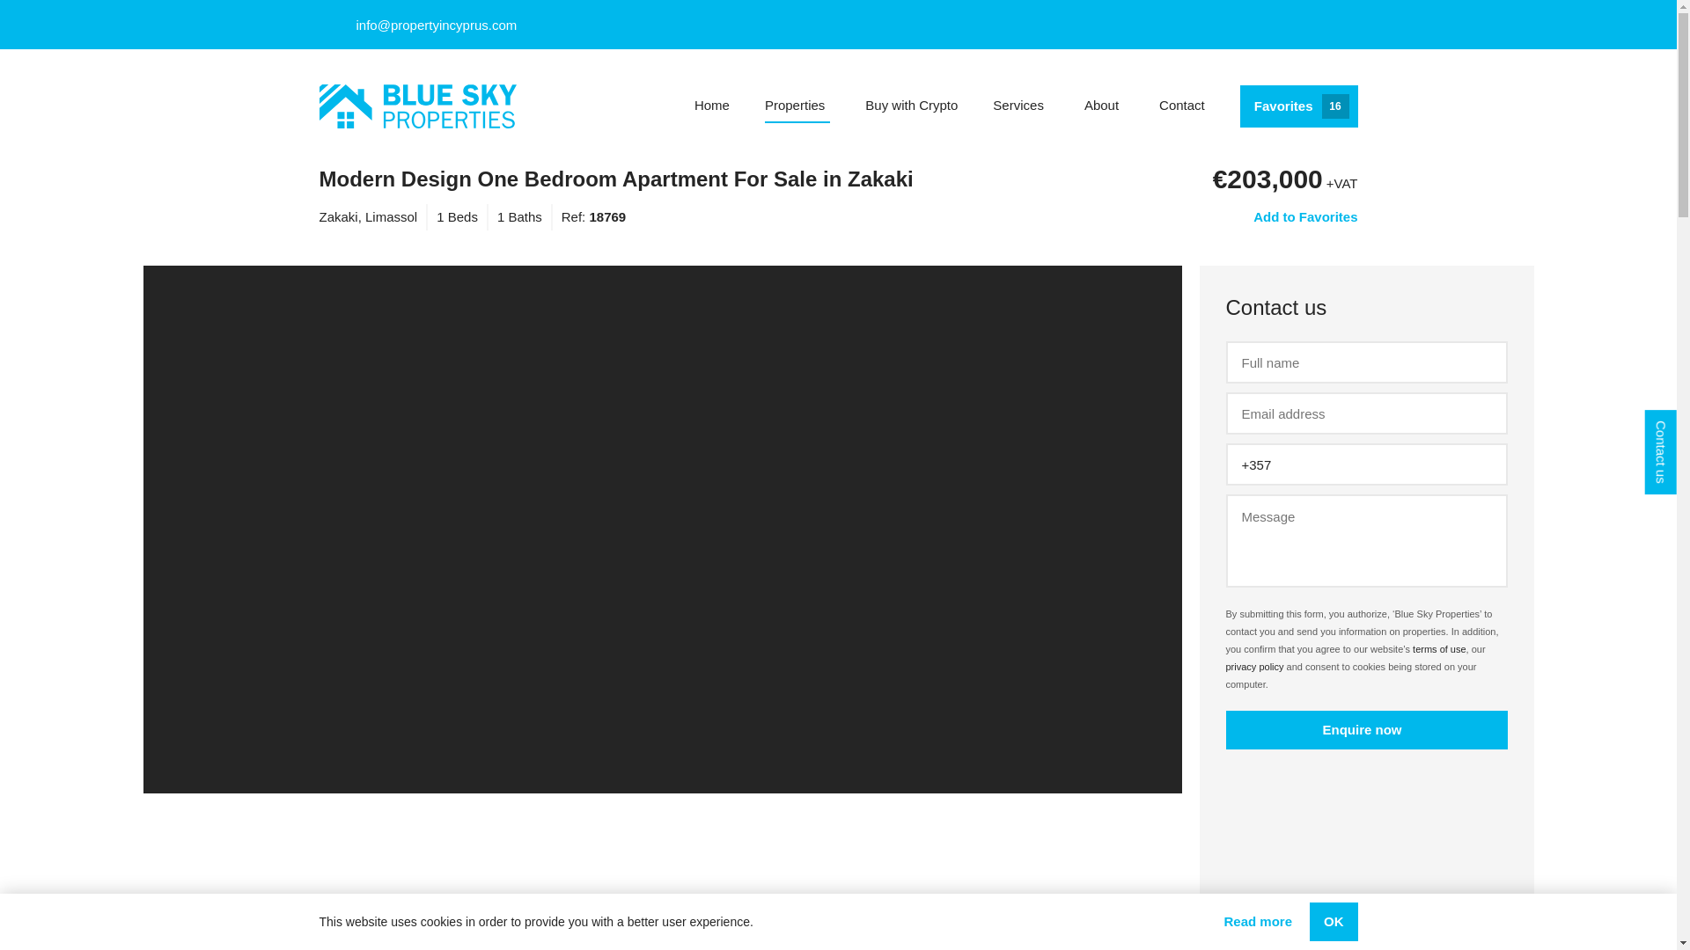  Describe the element at coordinates (1104, 106) in the screenshot. I see `Buy with Crypto` at that location.